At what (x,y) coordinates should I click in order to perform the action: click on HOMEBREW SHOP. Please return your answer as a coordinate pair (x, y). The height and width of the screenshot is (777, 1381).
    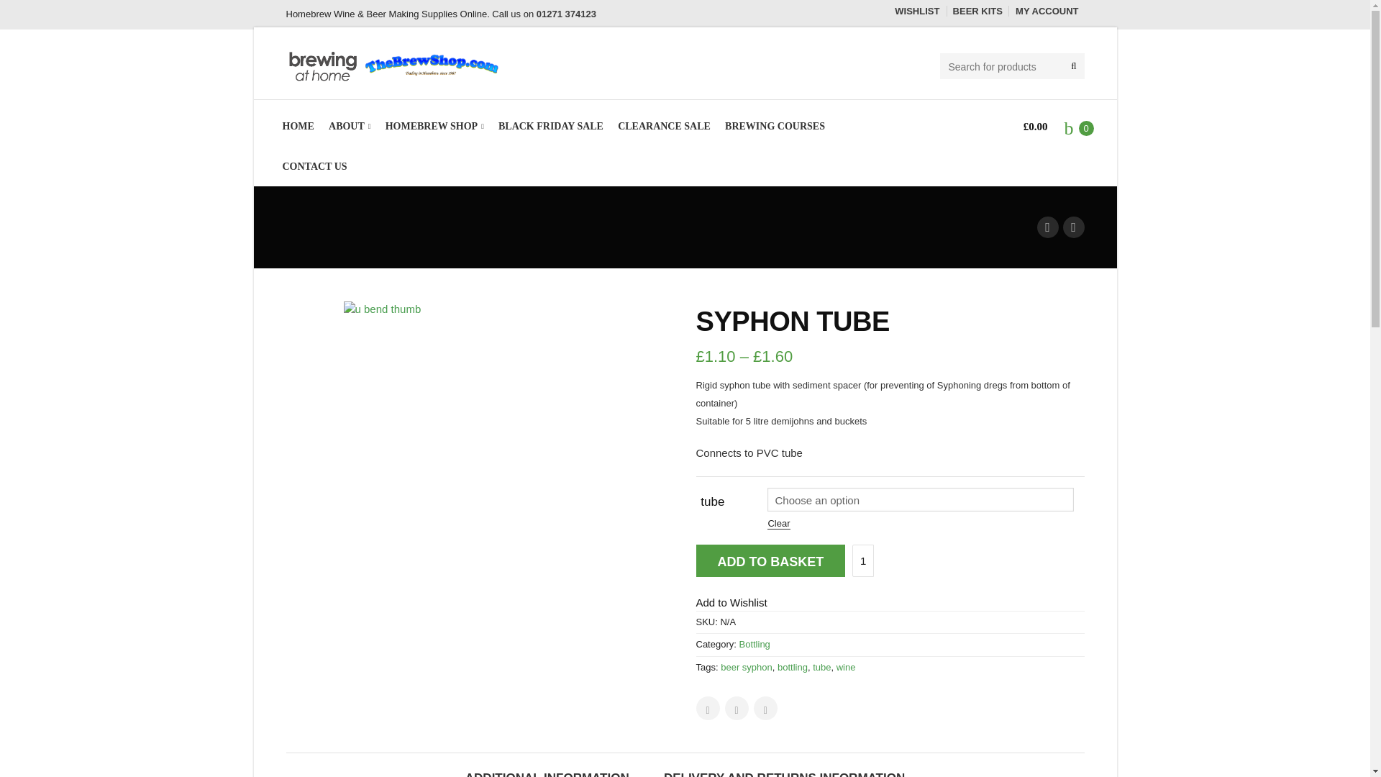
    Looking at the image, I should click on (434, 127).